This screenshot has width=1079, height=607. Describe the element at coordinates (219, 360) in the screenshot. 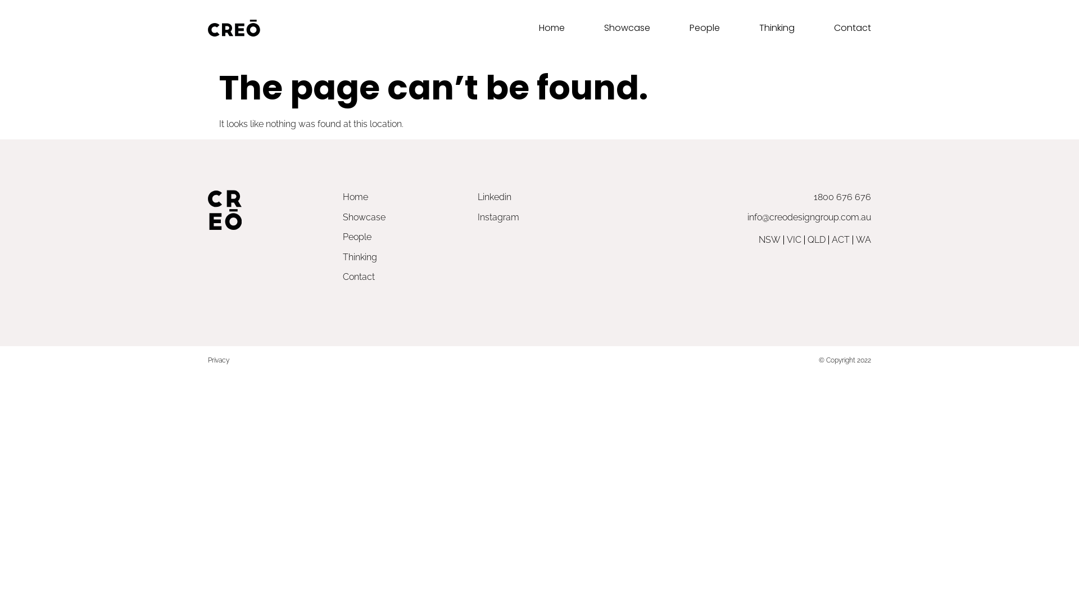

I see `Privacy` at that location.